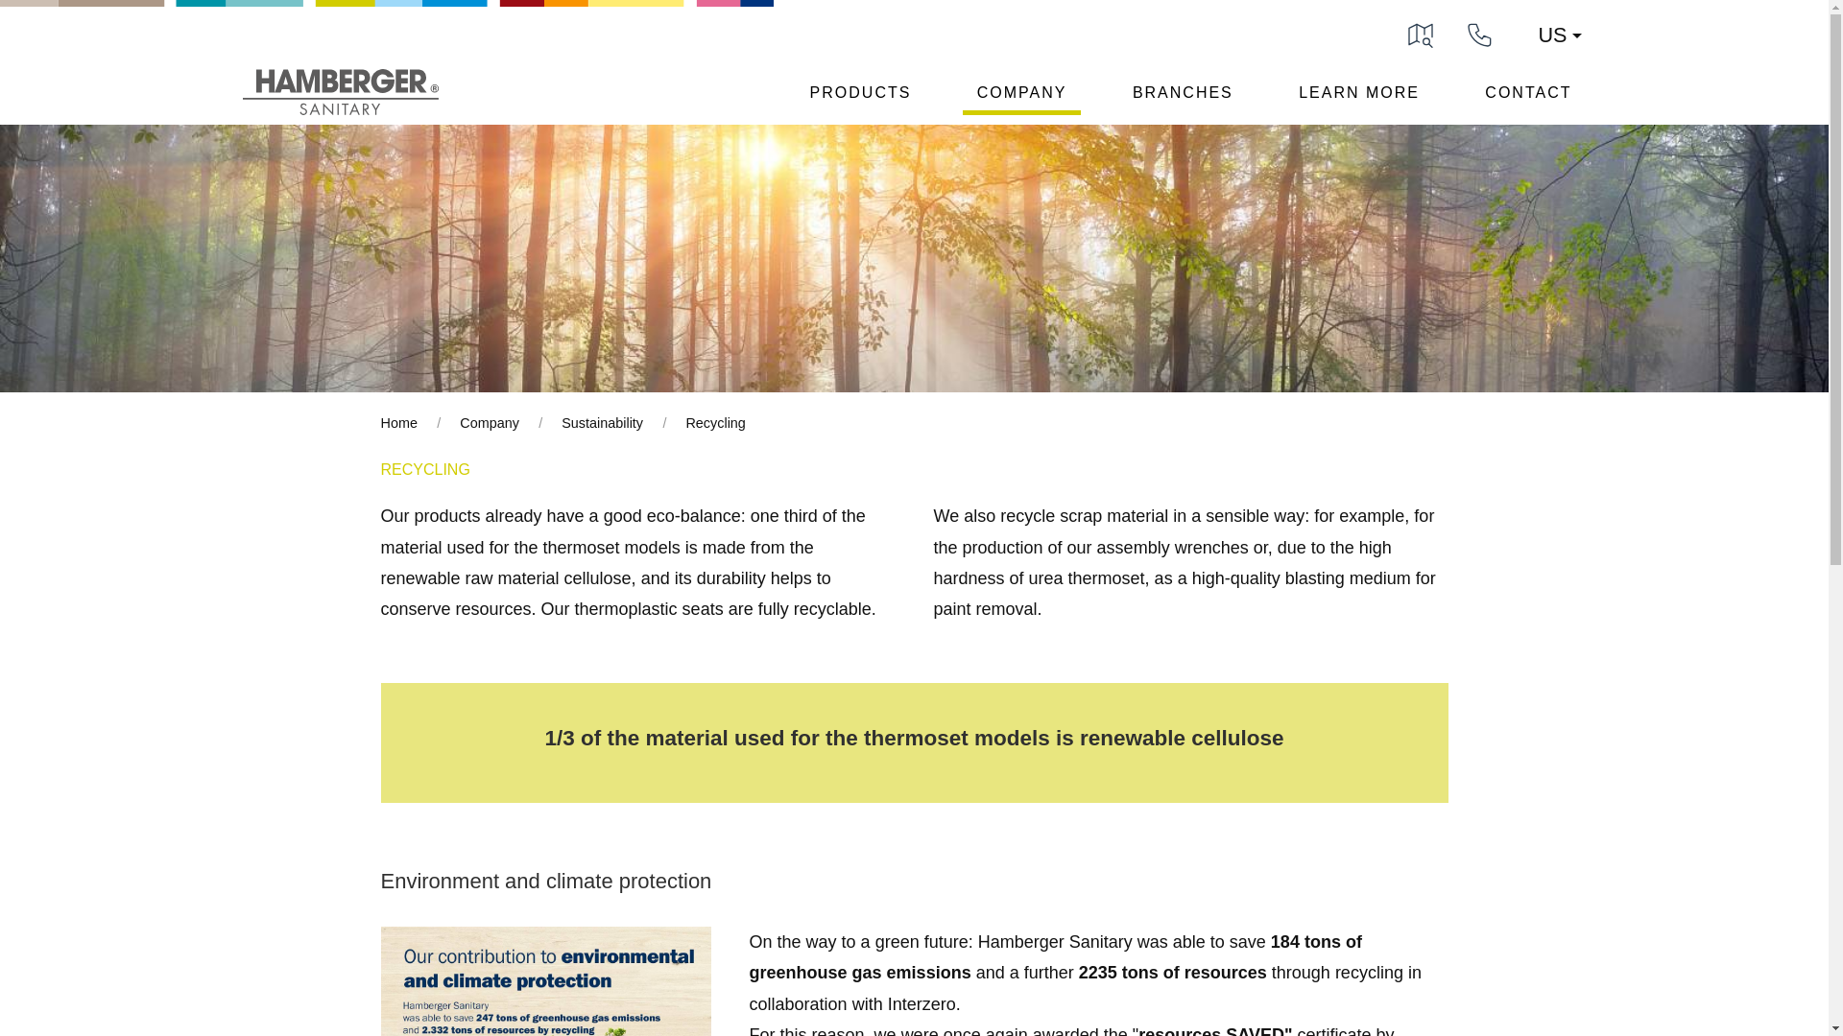 The image size is (1843, 1036). What do you see at coordinates (1021, 98) in the screenshot?
I see `COMPANY` at bounding box center [1021, 98].